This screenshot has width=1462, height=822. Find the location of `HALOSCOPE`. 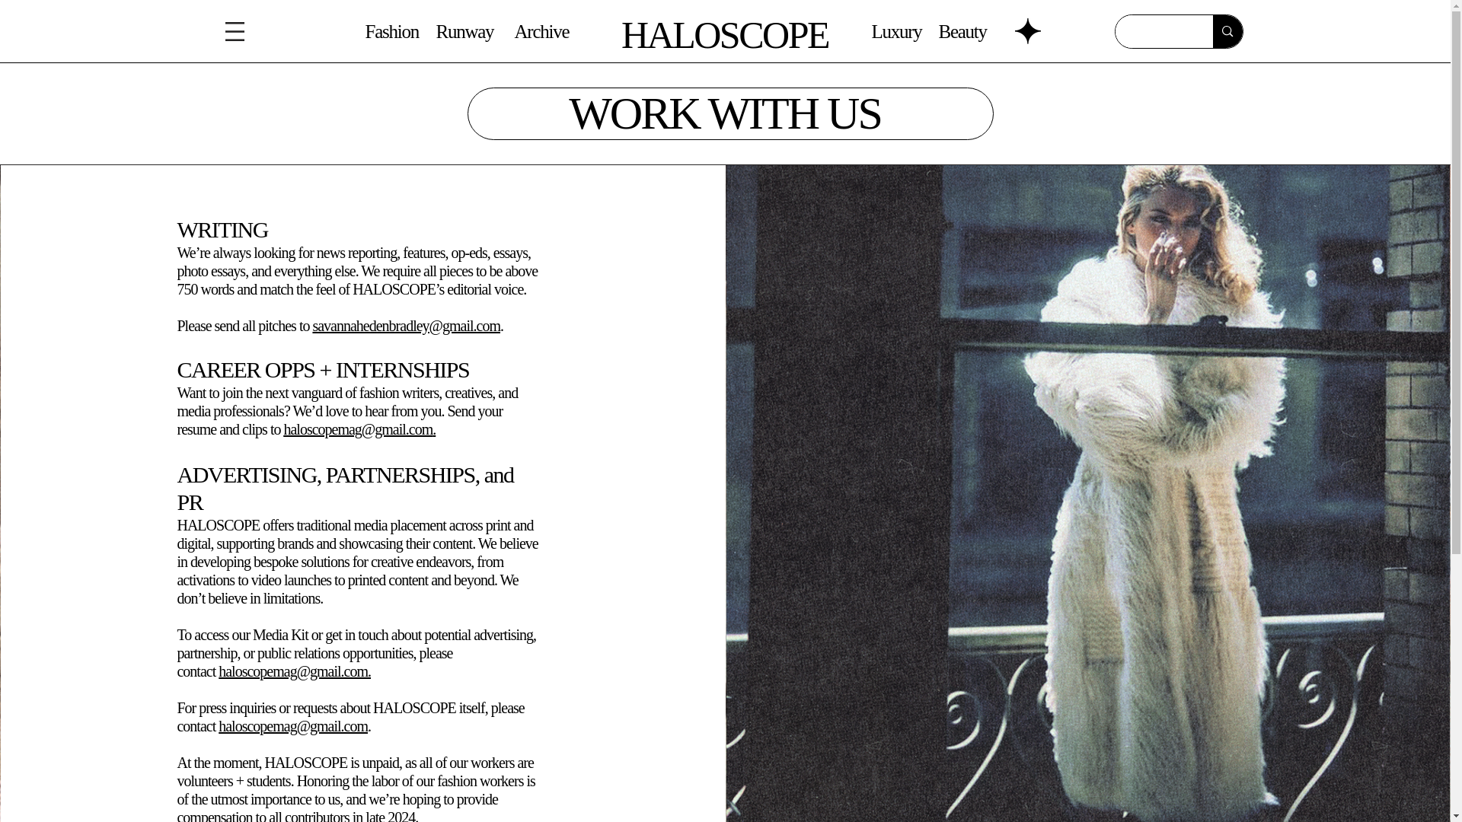

HALOSCOPE is located at coordinates (725, 35).